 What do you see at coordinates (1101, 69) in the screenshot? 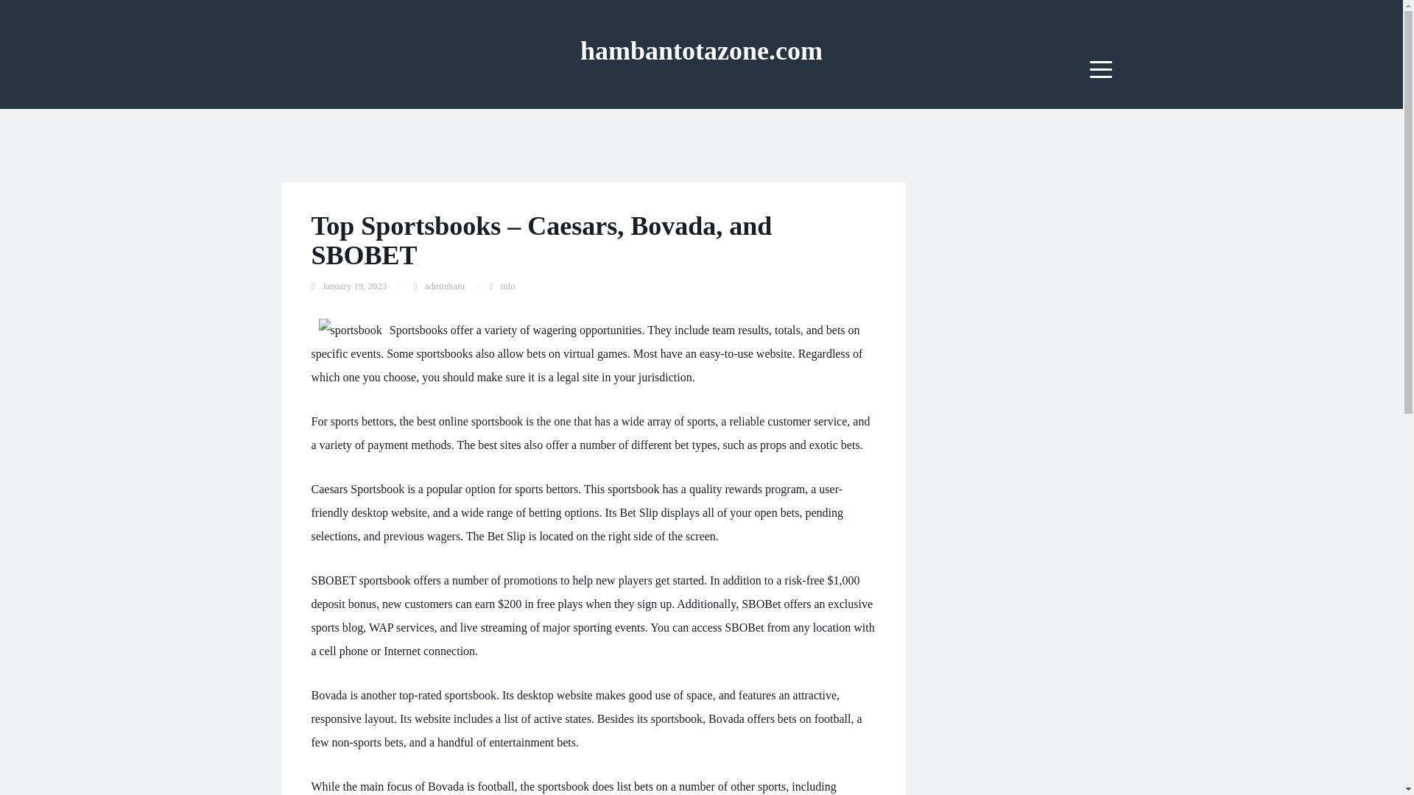
I see `Menu` at bounding box center [1101, 69].